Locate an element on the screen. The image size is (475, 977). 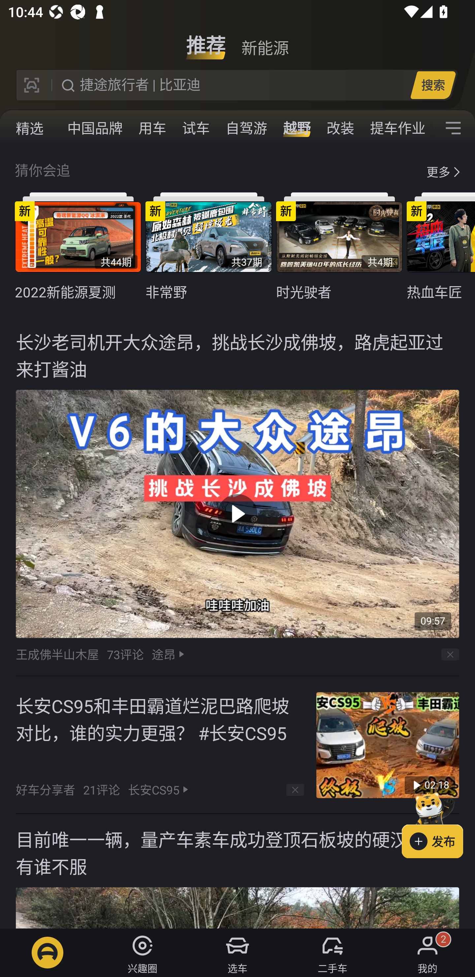
长安CS95 is located at coordinates (154, 790).